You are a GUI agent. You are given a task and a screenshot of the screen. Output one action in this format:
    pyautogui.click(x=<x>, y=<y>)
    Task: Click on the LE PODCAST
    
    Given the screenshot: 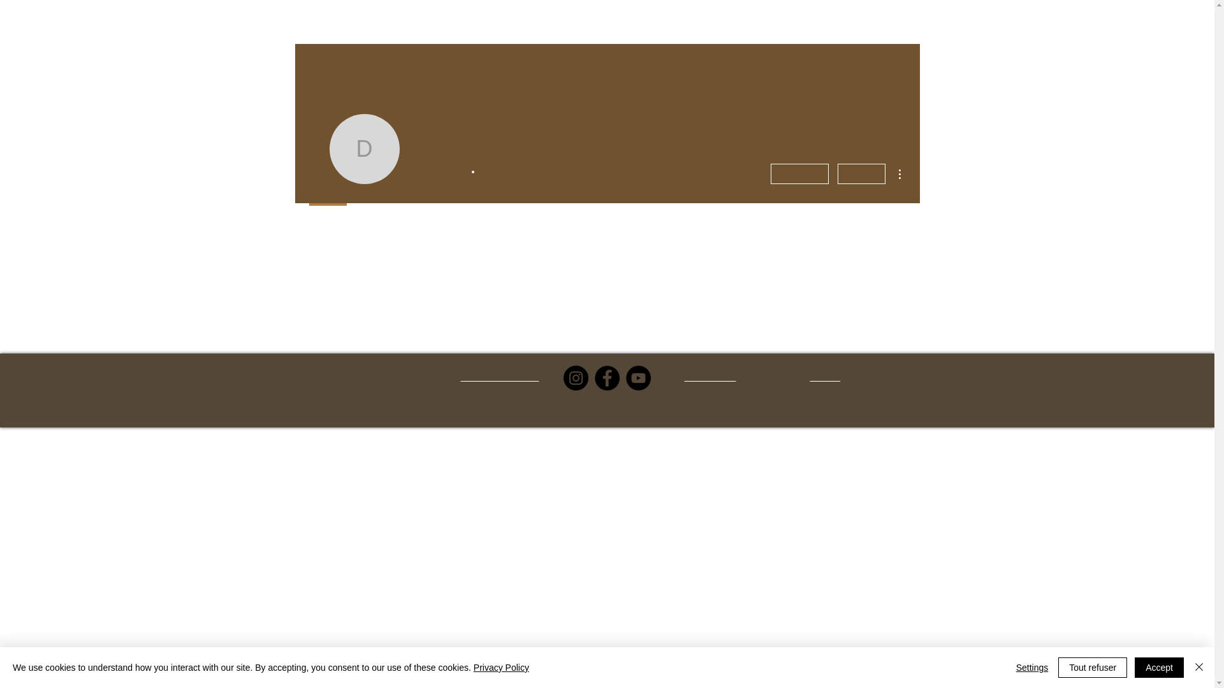 What is the action you would take?
    pyautogui.click(x=269, y=17)
    